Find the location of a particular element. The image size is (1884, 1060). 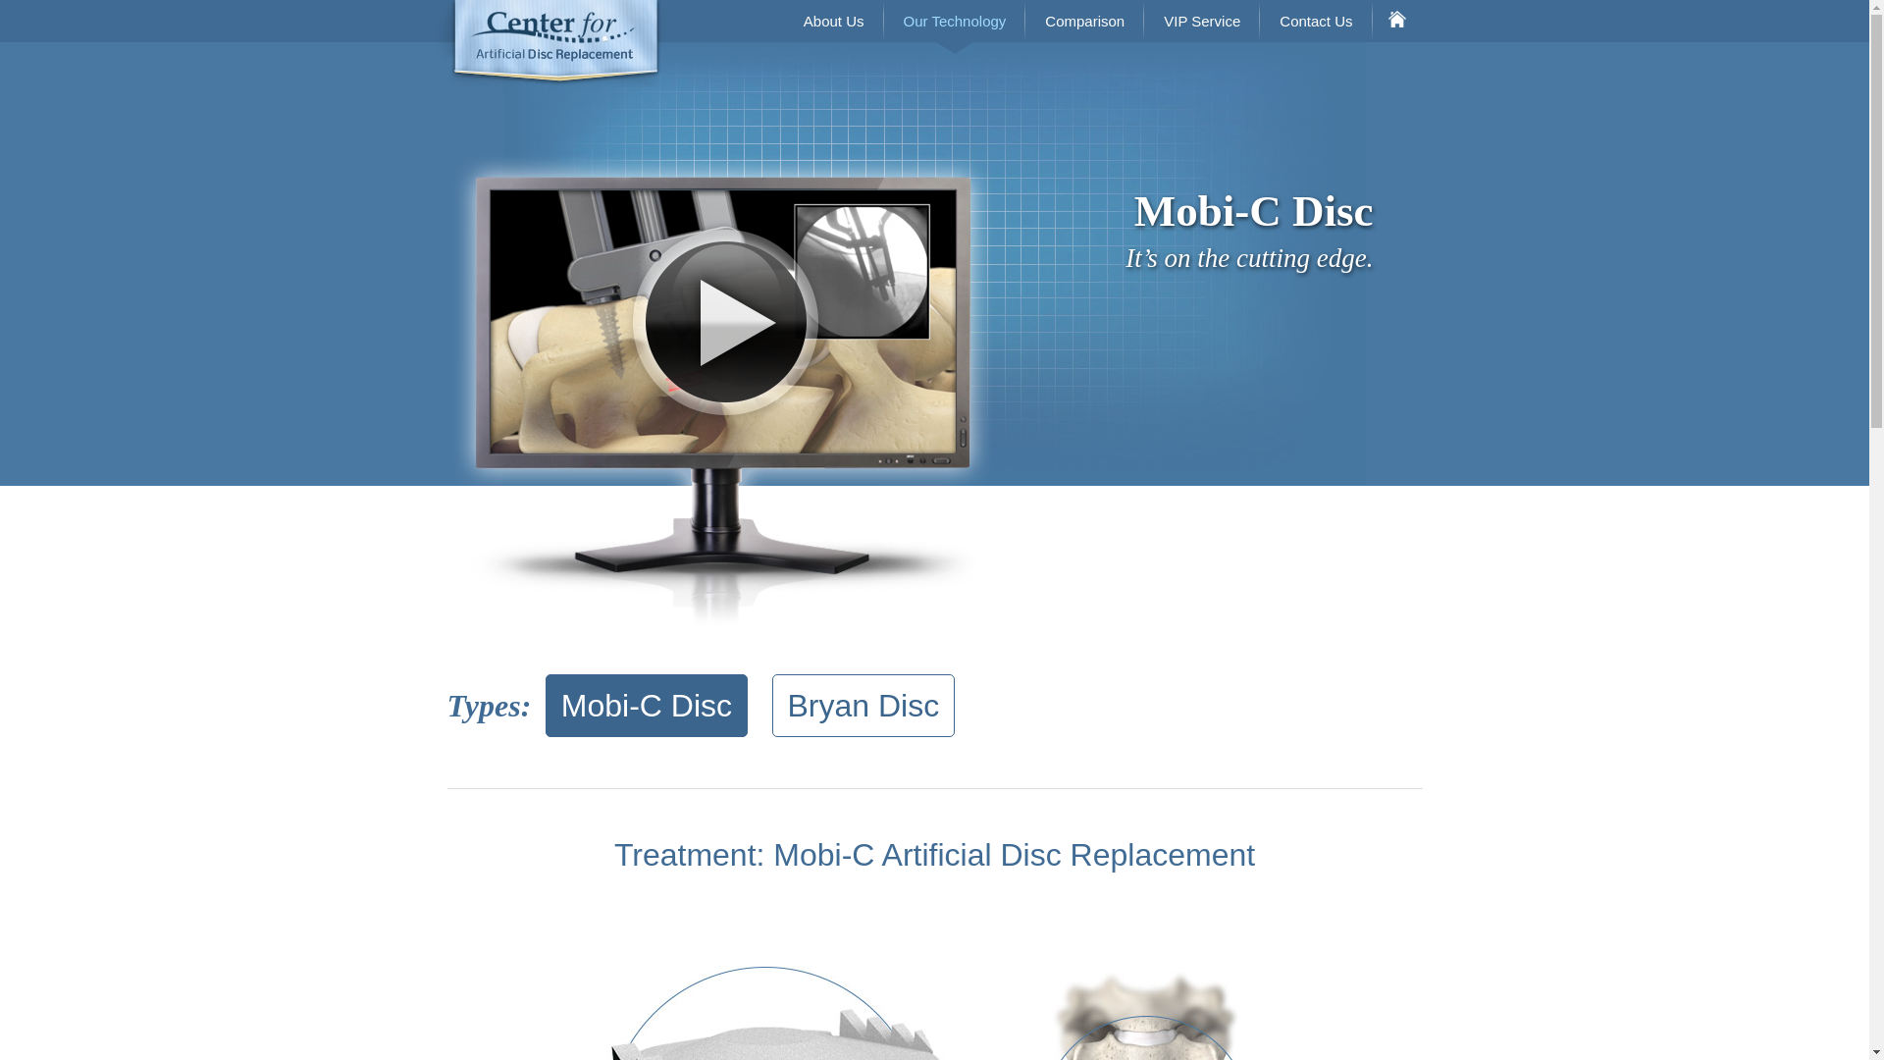

Center For Artificial Disc Replacement is located at coordinates (549, 43).